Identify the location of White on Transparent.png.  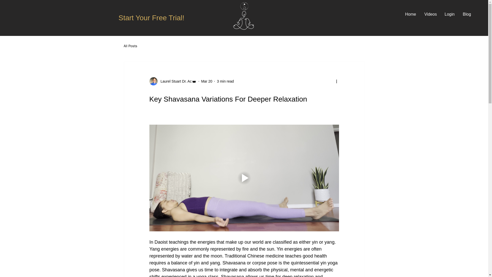
(245, 16).